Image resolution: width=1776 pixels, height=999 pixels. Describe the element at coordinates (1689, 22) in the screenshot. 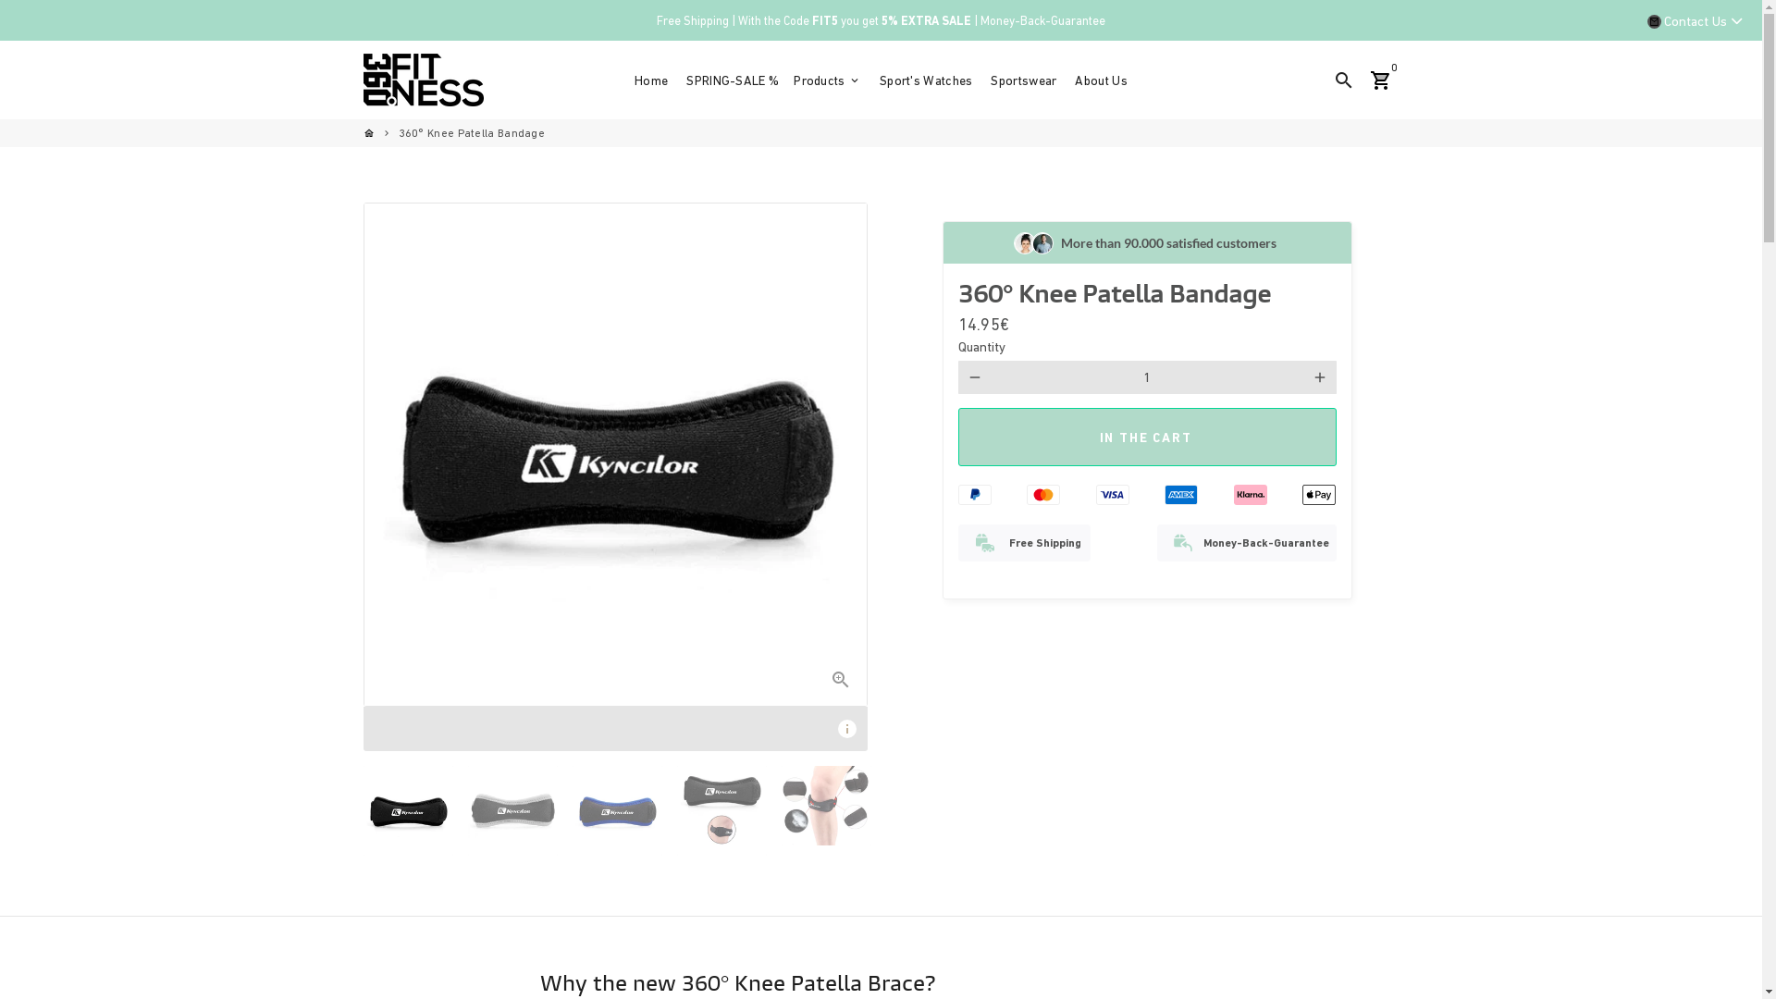

I see `Contact Us` at that location.